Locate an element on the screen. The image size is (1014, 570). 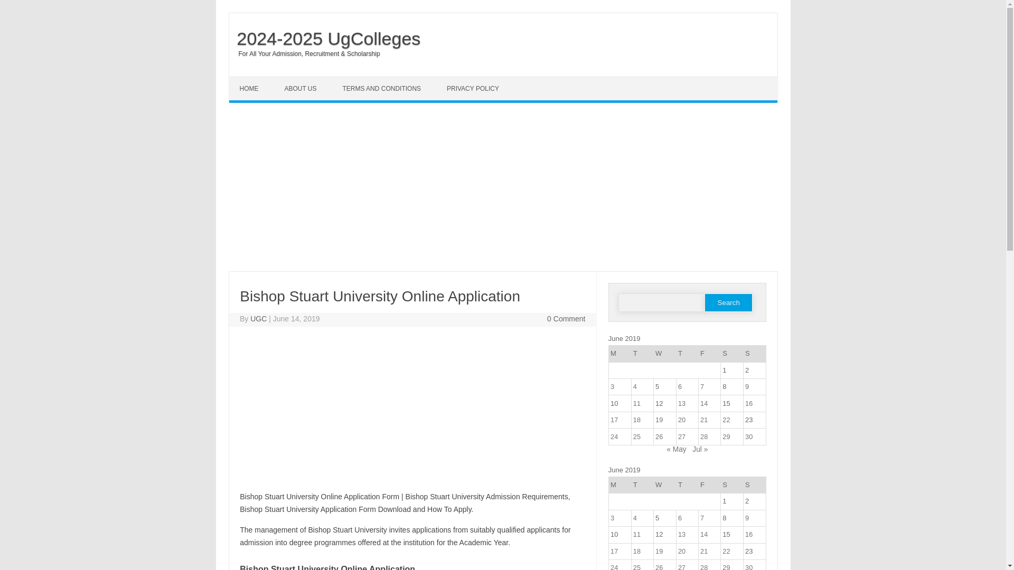
Friday is located at coordinates (709, 354).